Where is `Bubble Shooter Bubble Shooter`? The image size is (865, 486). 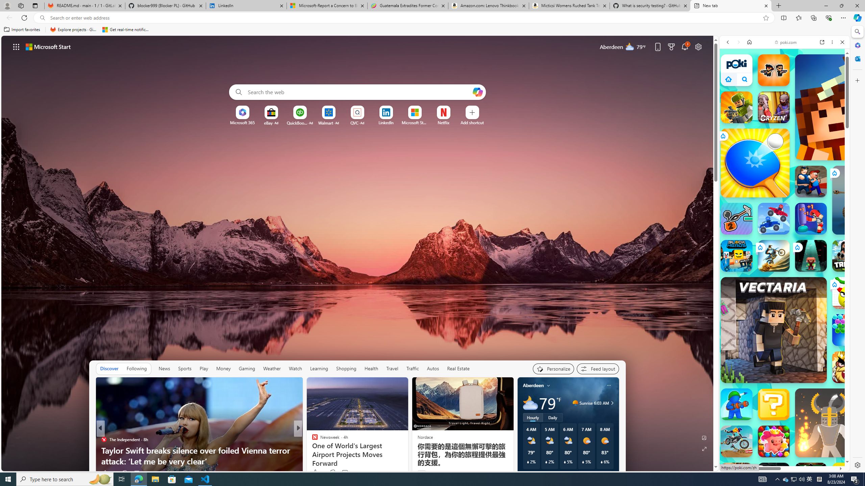 Bubble Shooter Bubble Shooter is located at coordinates (848, 330).